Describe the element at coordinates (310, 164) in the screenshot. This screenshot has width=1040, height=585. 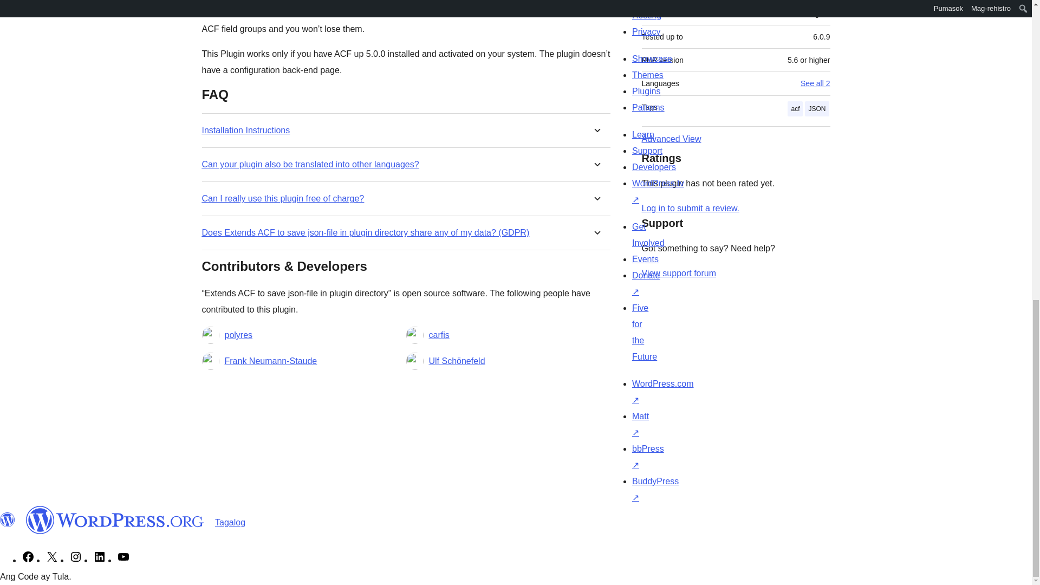
I see `Can your plugin also be translated into other languages?` at that location.